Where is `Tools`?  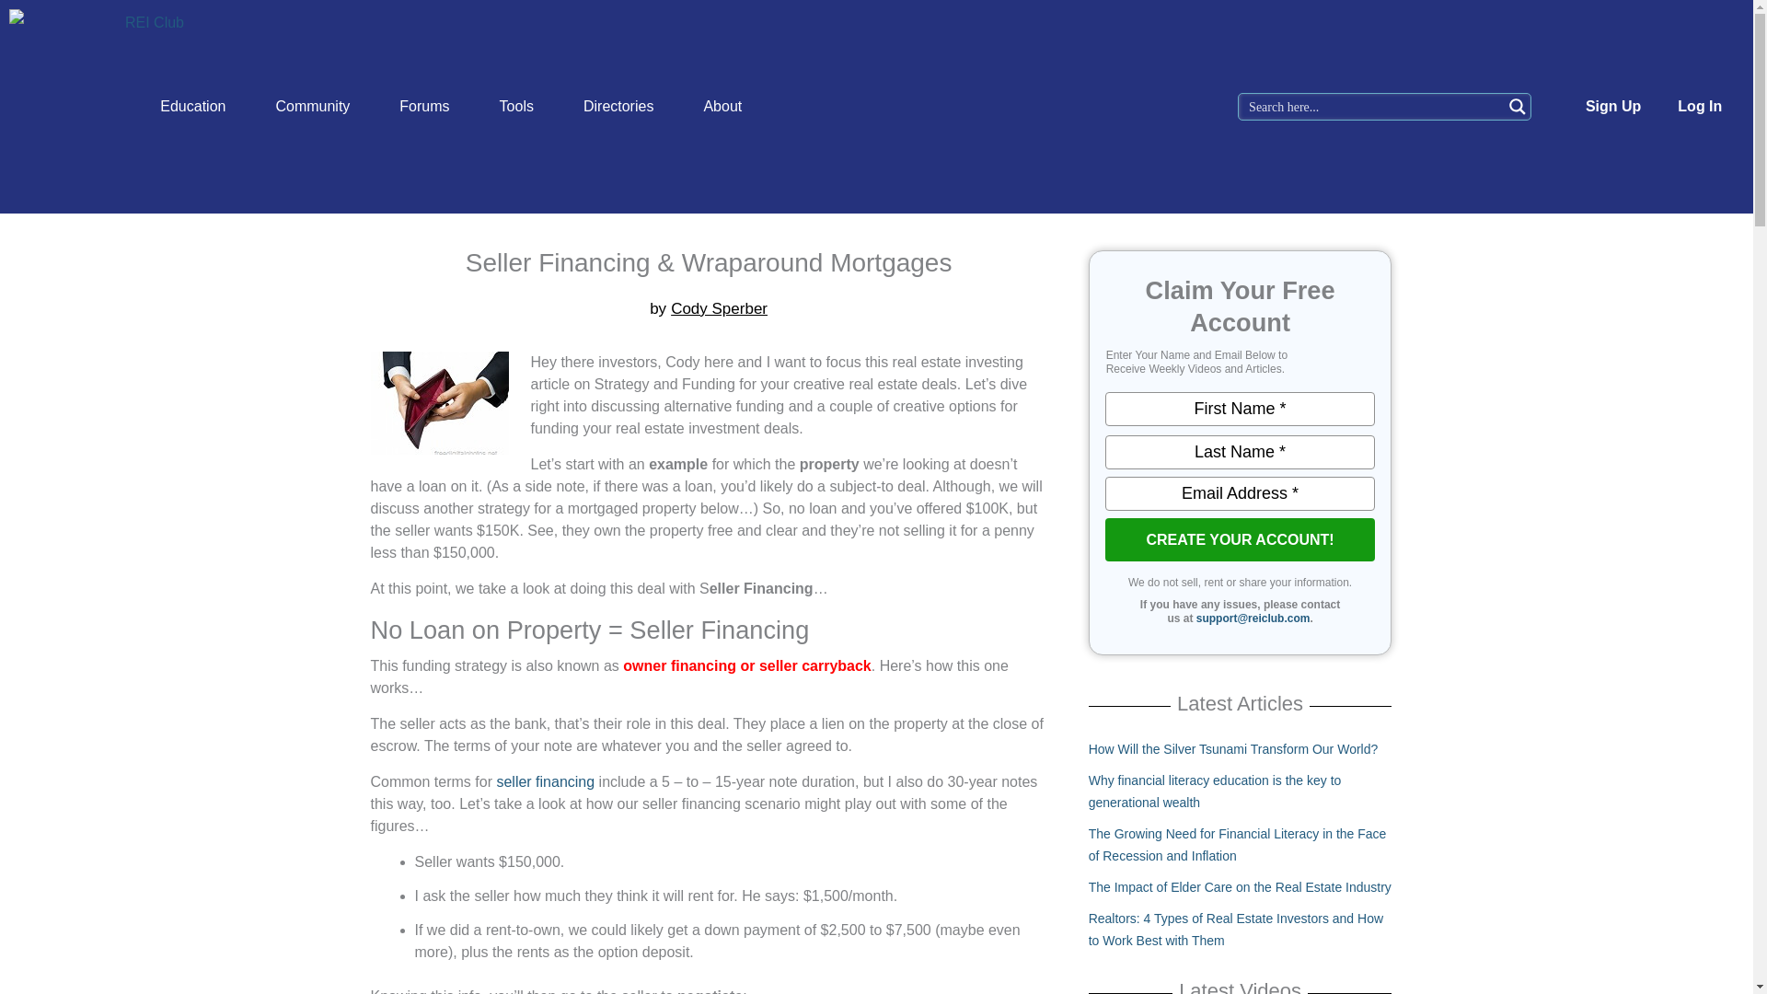 Tools is located at coordinates (516, 107).